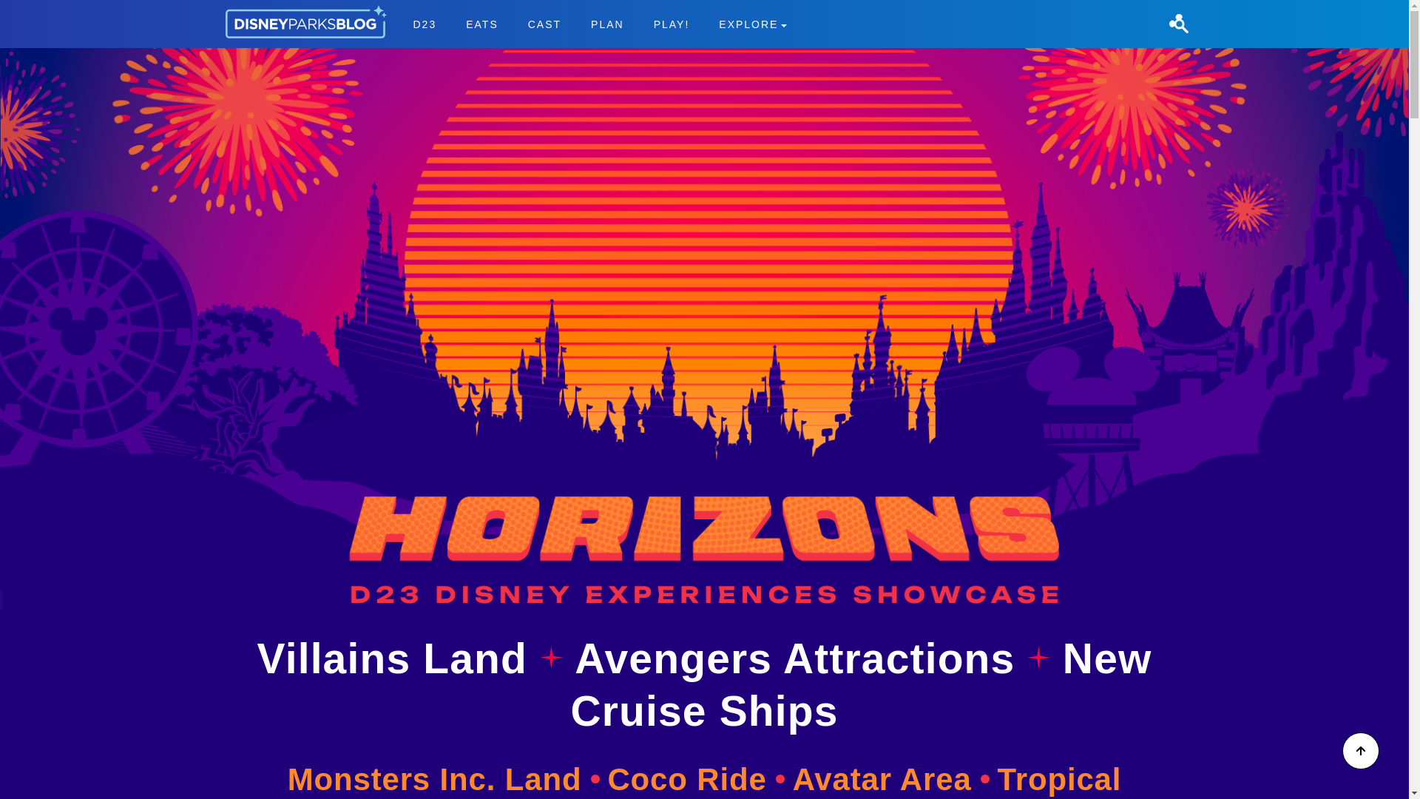  Describe the element at coordinates (607, 24) in the screenshot. I see `EATS` at that location.